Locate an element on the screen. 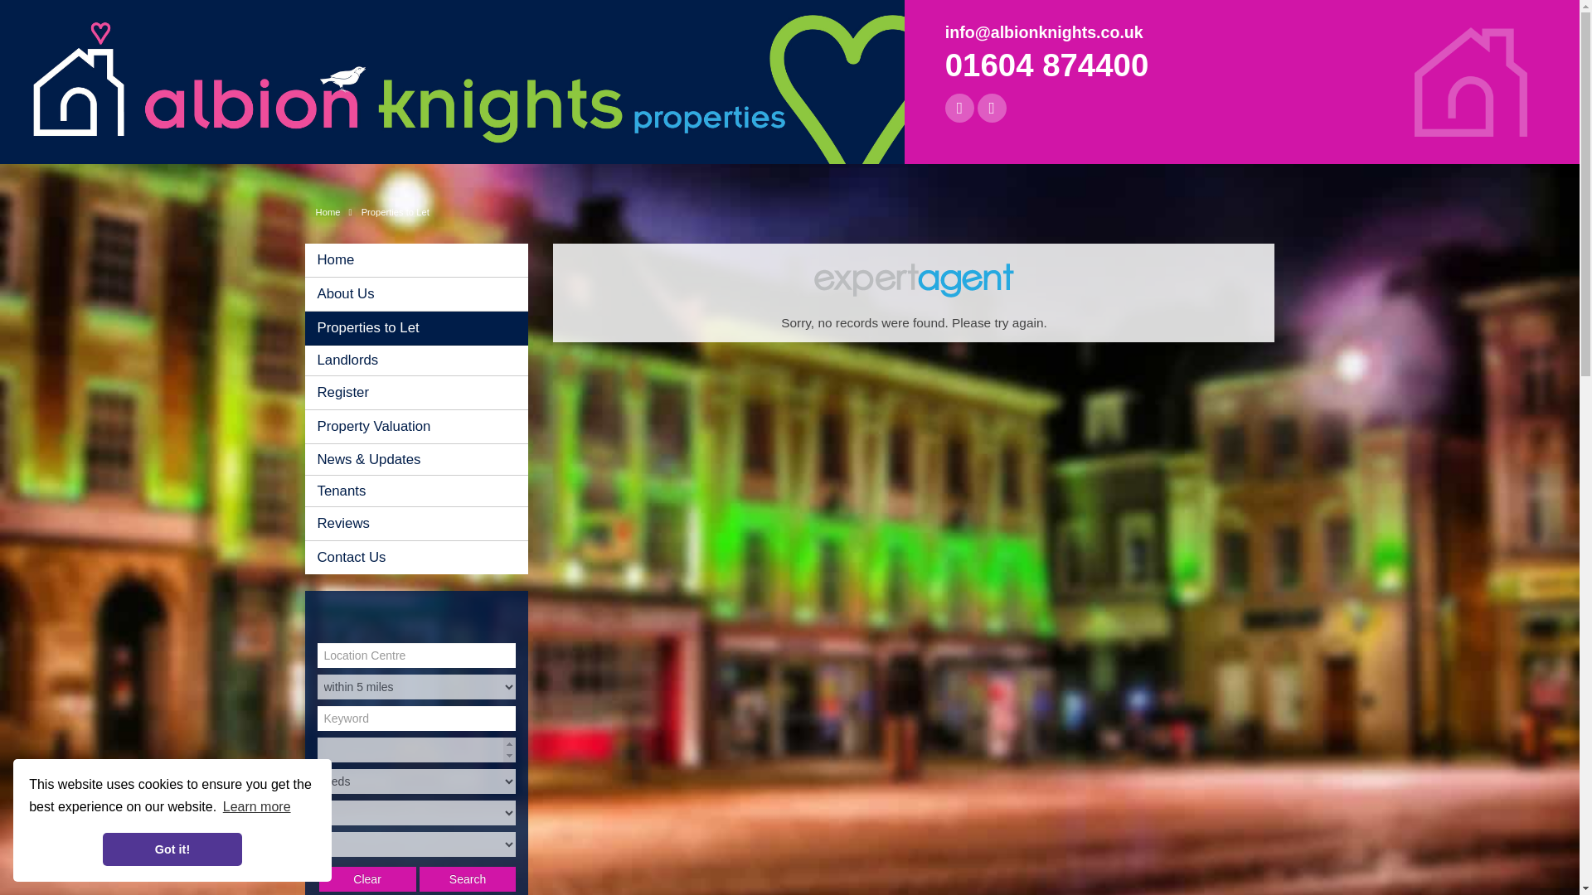  Home is located at coordinates (337, 212).